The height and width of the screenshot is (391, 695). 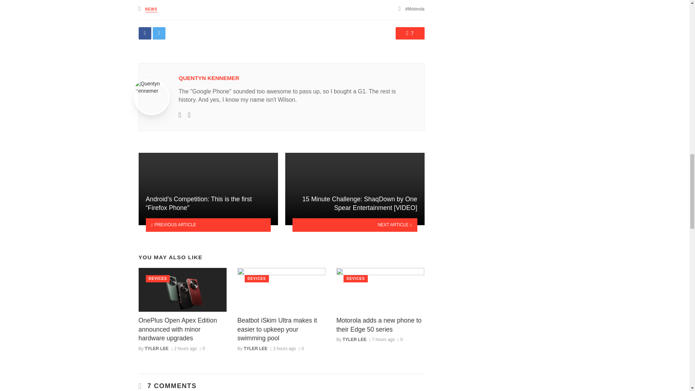 What do you see at coordinates (400, 340) in the screenshot?
I see `0 Comments` at bounding box center [400, 340].